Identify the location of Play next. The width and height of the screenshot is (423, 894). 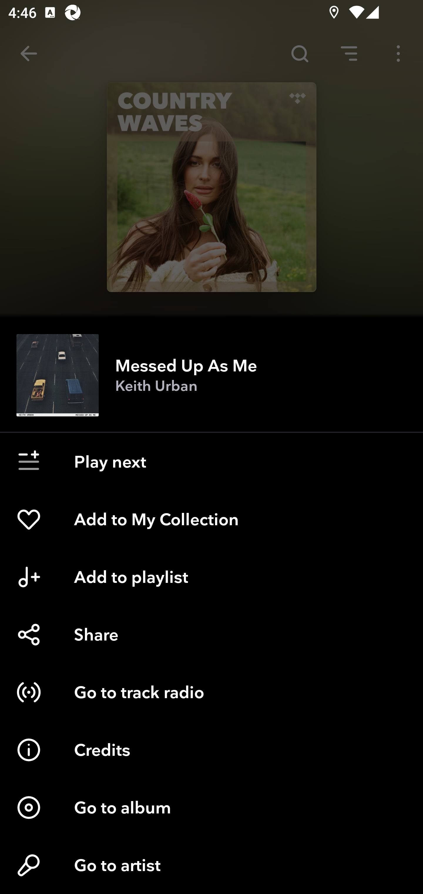
(211, 462).